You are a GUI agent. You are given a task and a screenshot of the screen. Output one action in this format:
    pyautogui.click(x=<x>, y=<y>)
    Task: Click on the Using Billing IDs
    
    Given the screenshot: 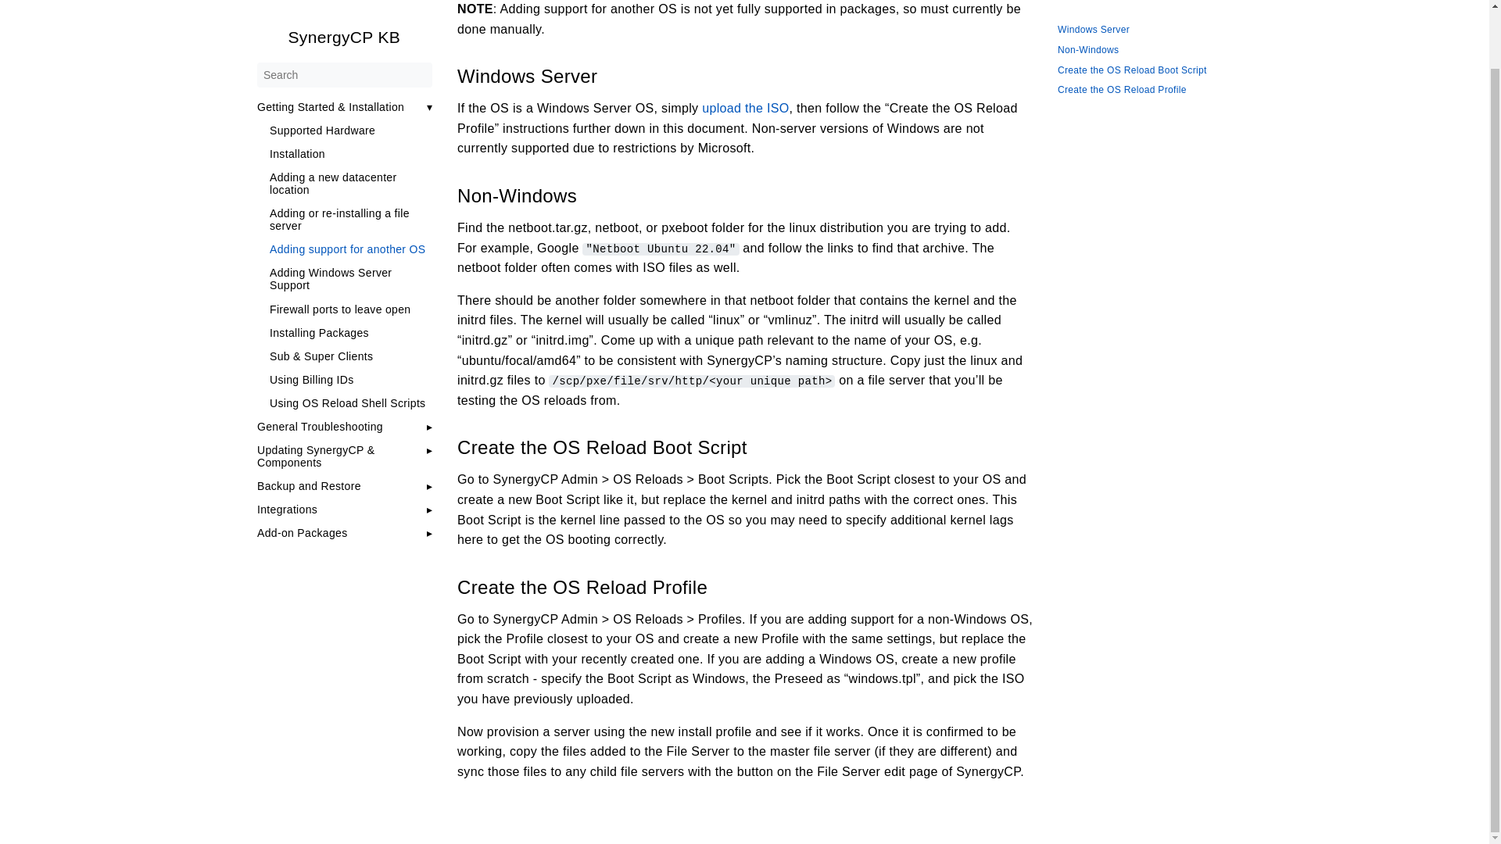 What is the action you would take?
    pyautogui.click(x=350, y=316)
    